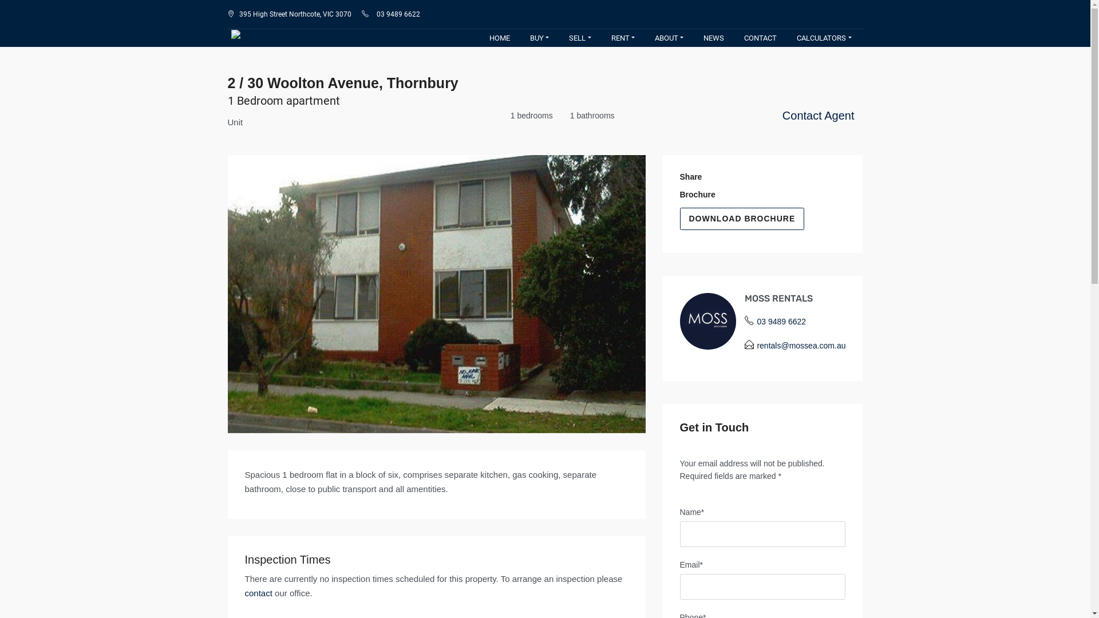 Image resolution: width=1099 pixels, height=618 pixels. Describe the element at coordinates (778, 299) in the screenshot. I see `MOSS RENTALS` at that location.